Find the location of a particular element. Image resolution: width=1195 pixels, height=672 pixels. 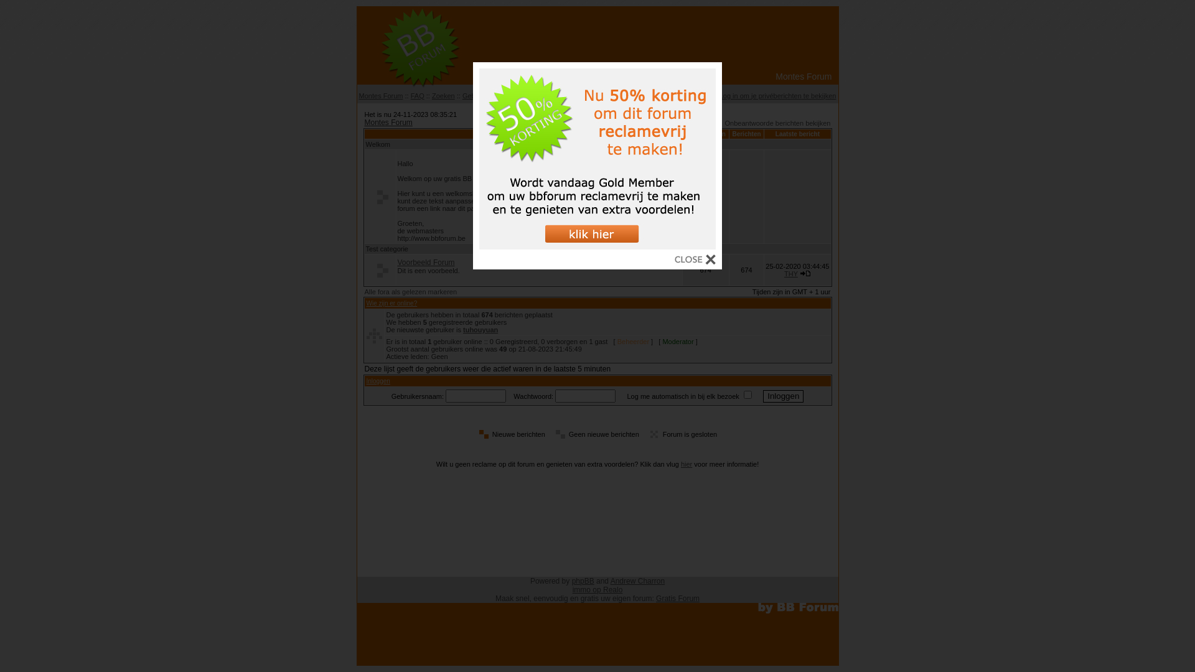

Montes Forum is located at coordinates (388, 123).